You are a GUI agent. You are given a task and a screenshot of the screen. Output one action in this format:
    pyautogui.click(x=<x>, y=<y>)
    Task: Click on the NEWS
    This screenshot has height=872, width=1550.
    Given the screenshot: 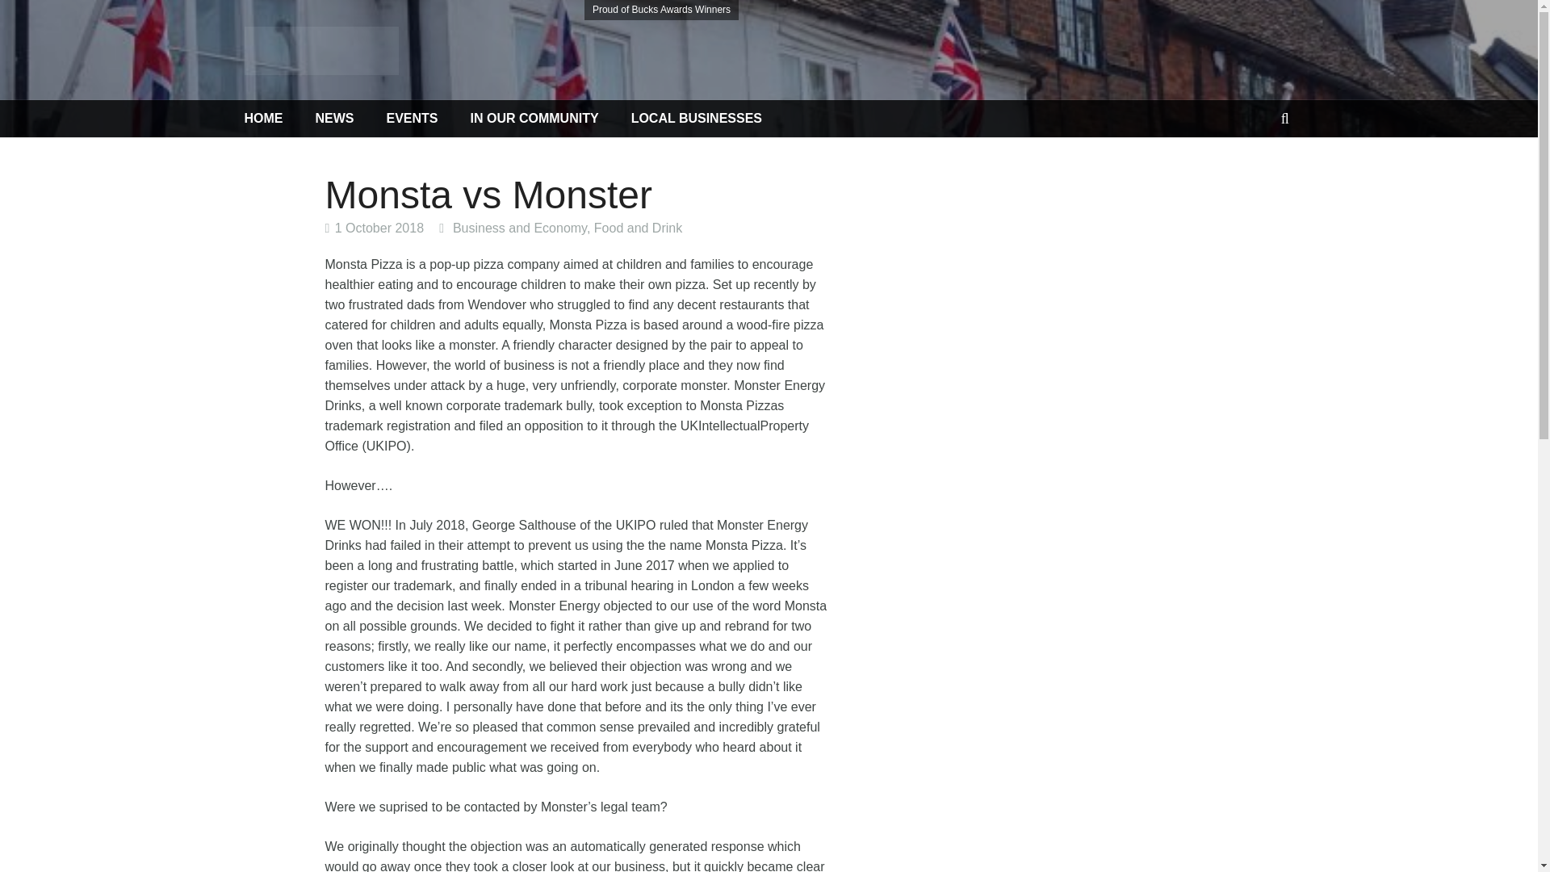 What is the action you would take?
    pyautogui.click(x=334, y=118)
    